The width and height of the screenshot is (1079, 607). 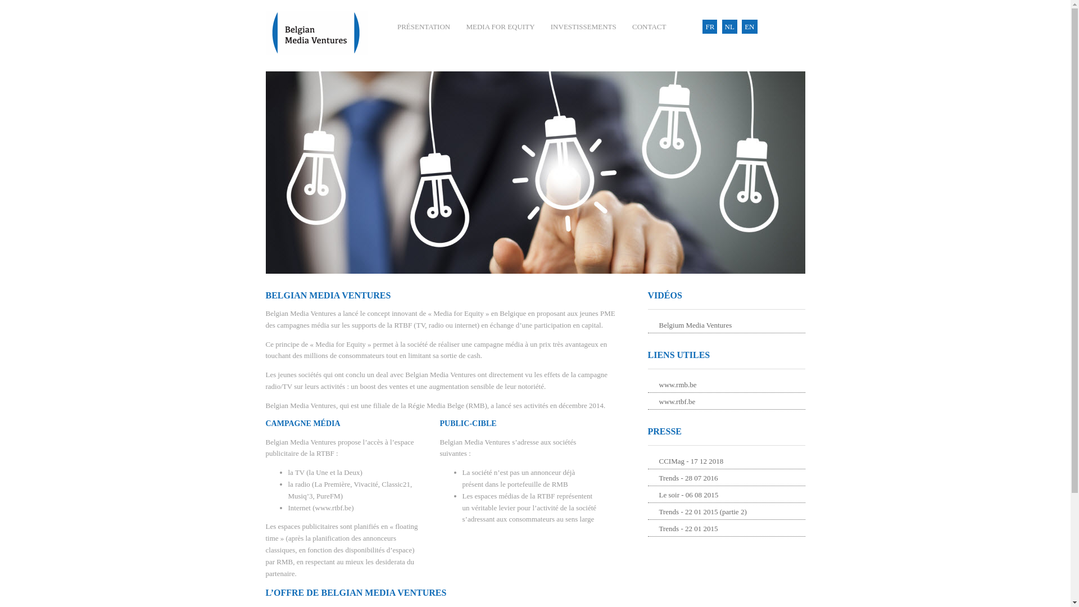 What do you see at coordinates (726, 386) in the screenshot?
I see `www.rmb.be` at bounding box center [726, 386].